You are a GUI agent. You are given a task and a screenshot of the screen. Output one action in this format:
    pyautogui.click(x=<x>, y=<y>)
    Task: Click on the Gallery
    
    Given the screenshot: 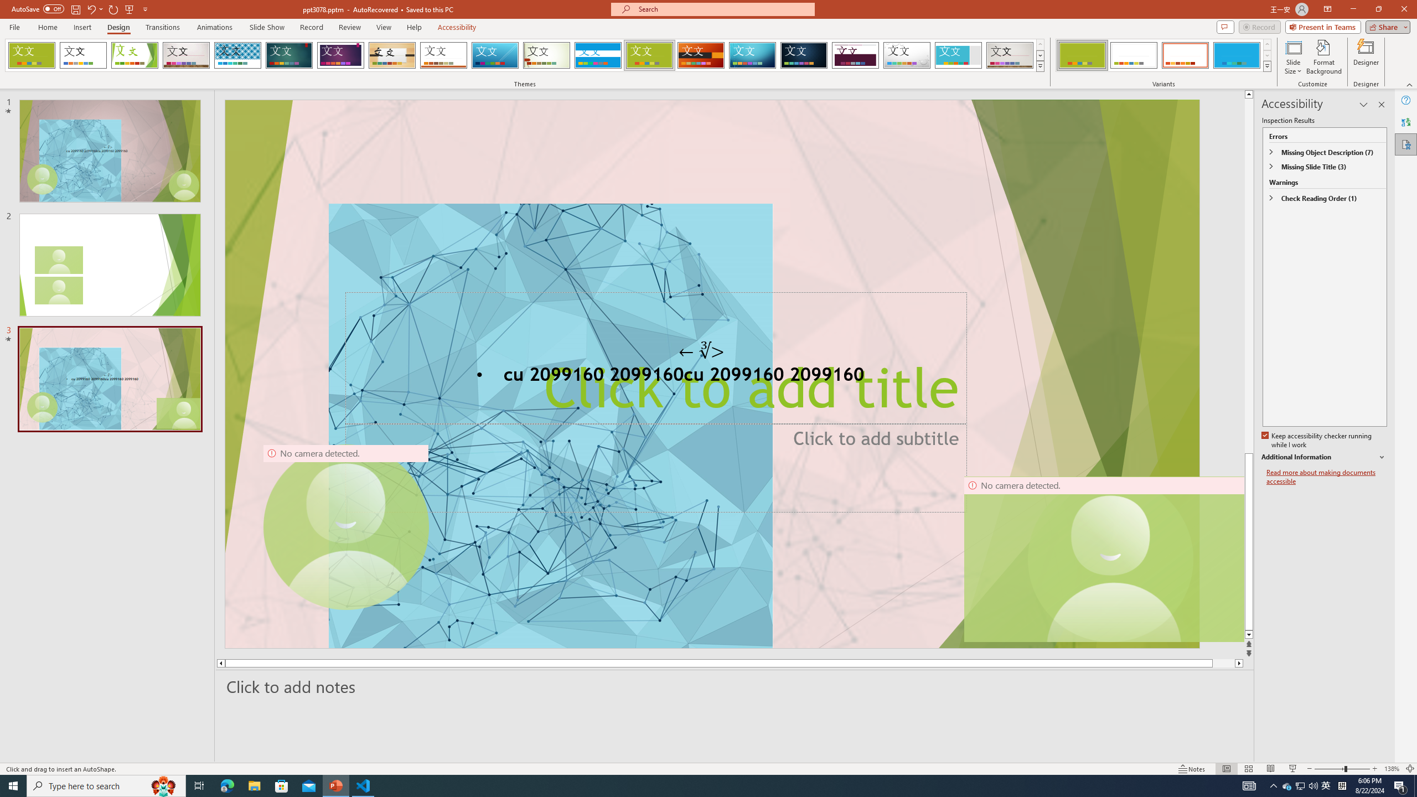 What is the action you would take?
    pyautogui.click(x=1010, y=55)
    